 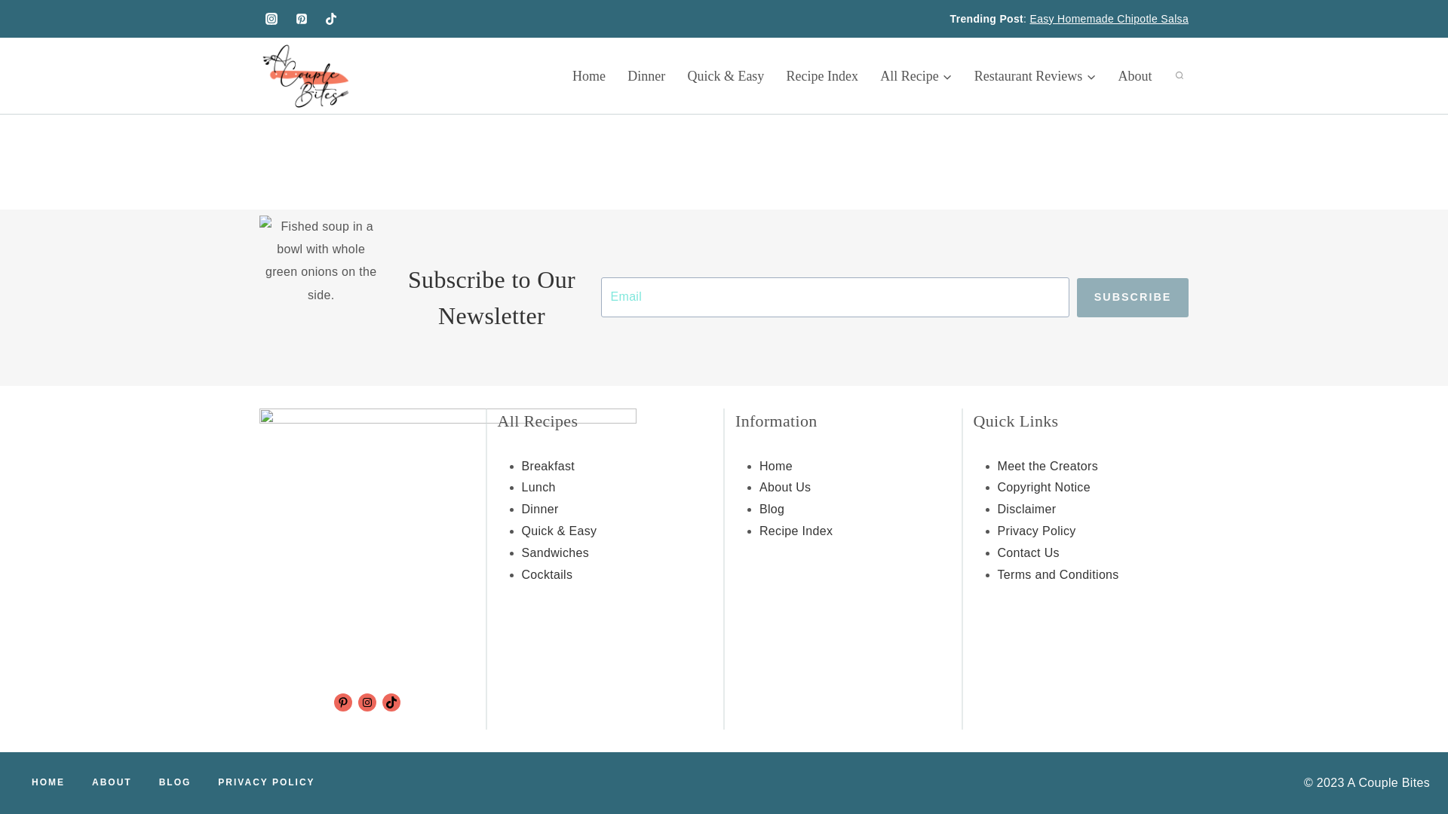 What do you see at coordinates (1035, 75) in the screenshot?
I see `Restaurant Reviews` at bounding box center [1035, 75].